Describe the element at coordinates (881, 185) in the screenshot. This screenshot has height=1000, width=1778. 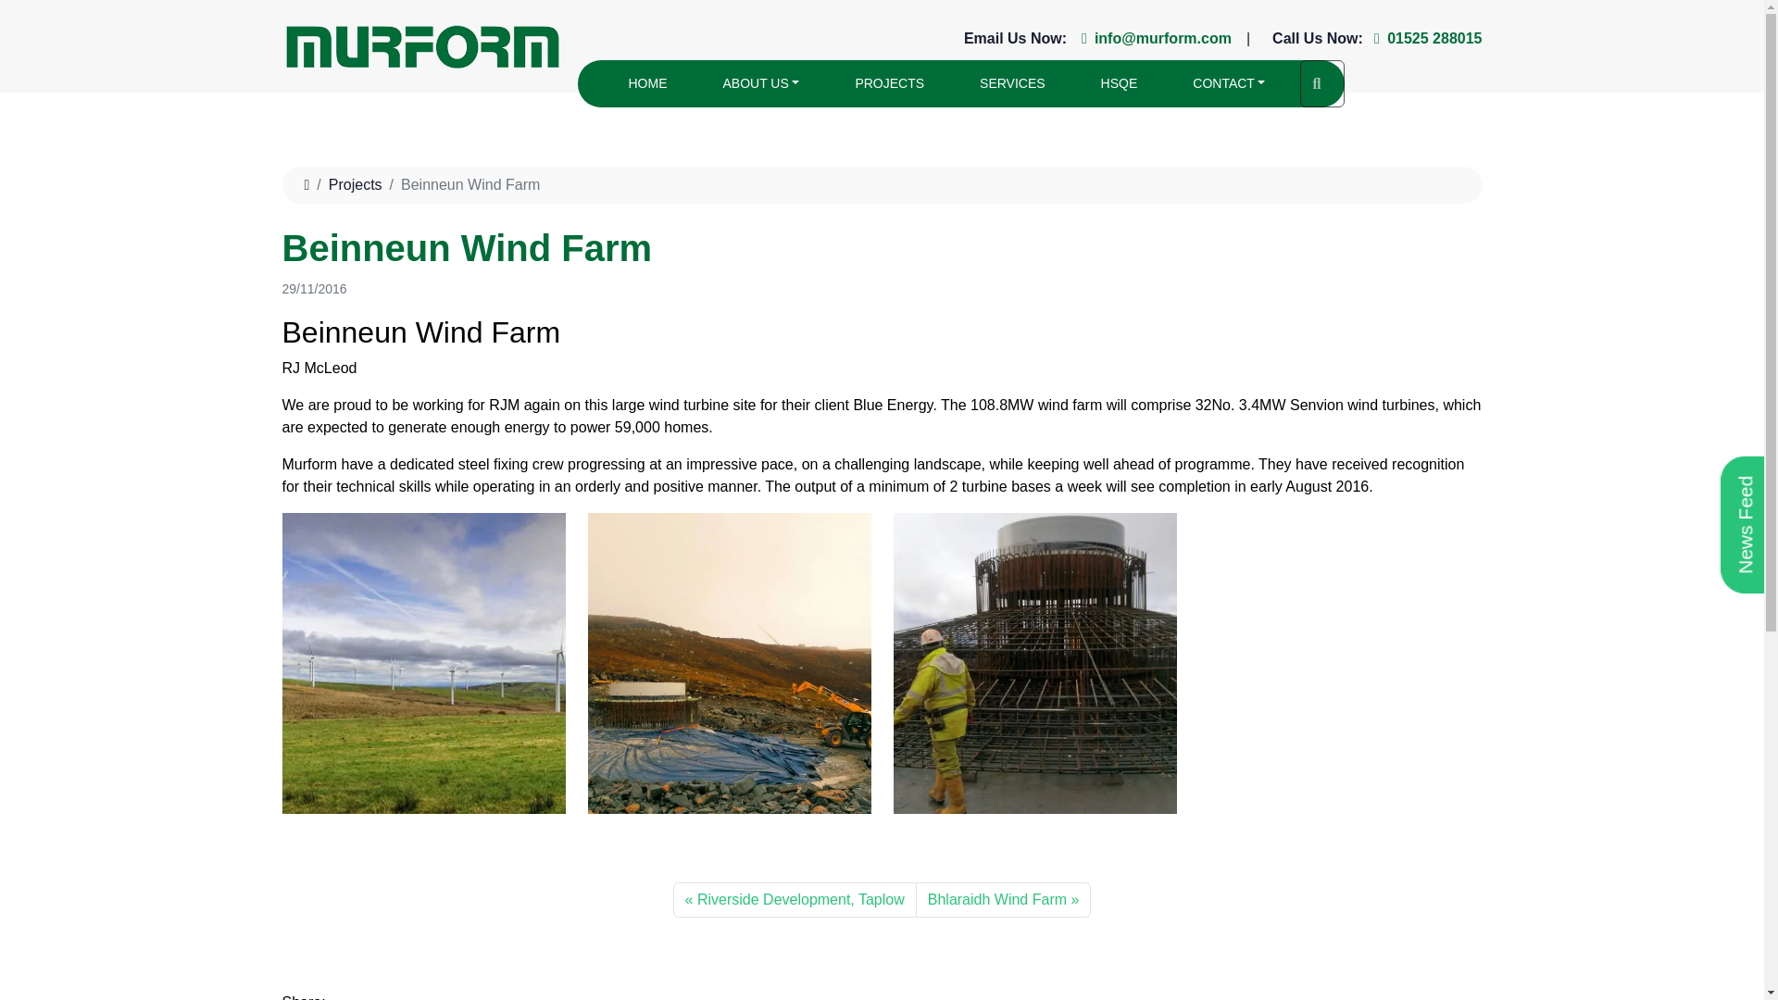
I see `Search` at that location.